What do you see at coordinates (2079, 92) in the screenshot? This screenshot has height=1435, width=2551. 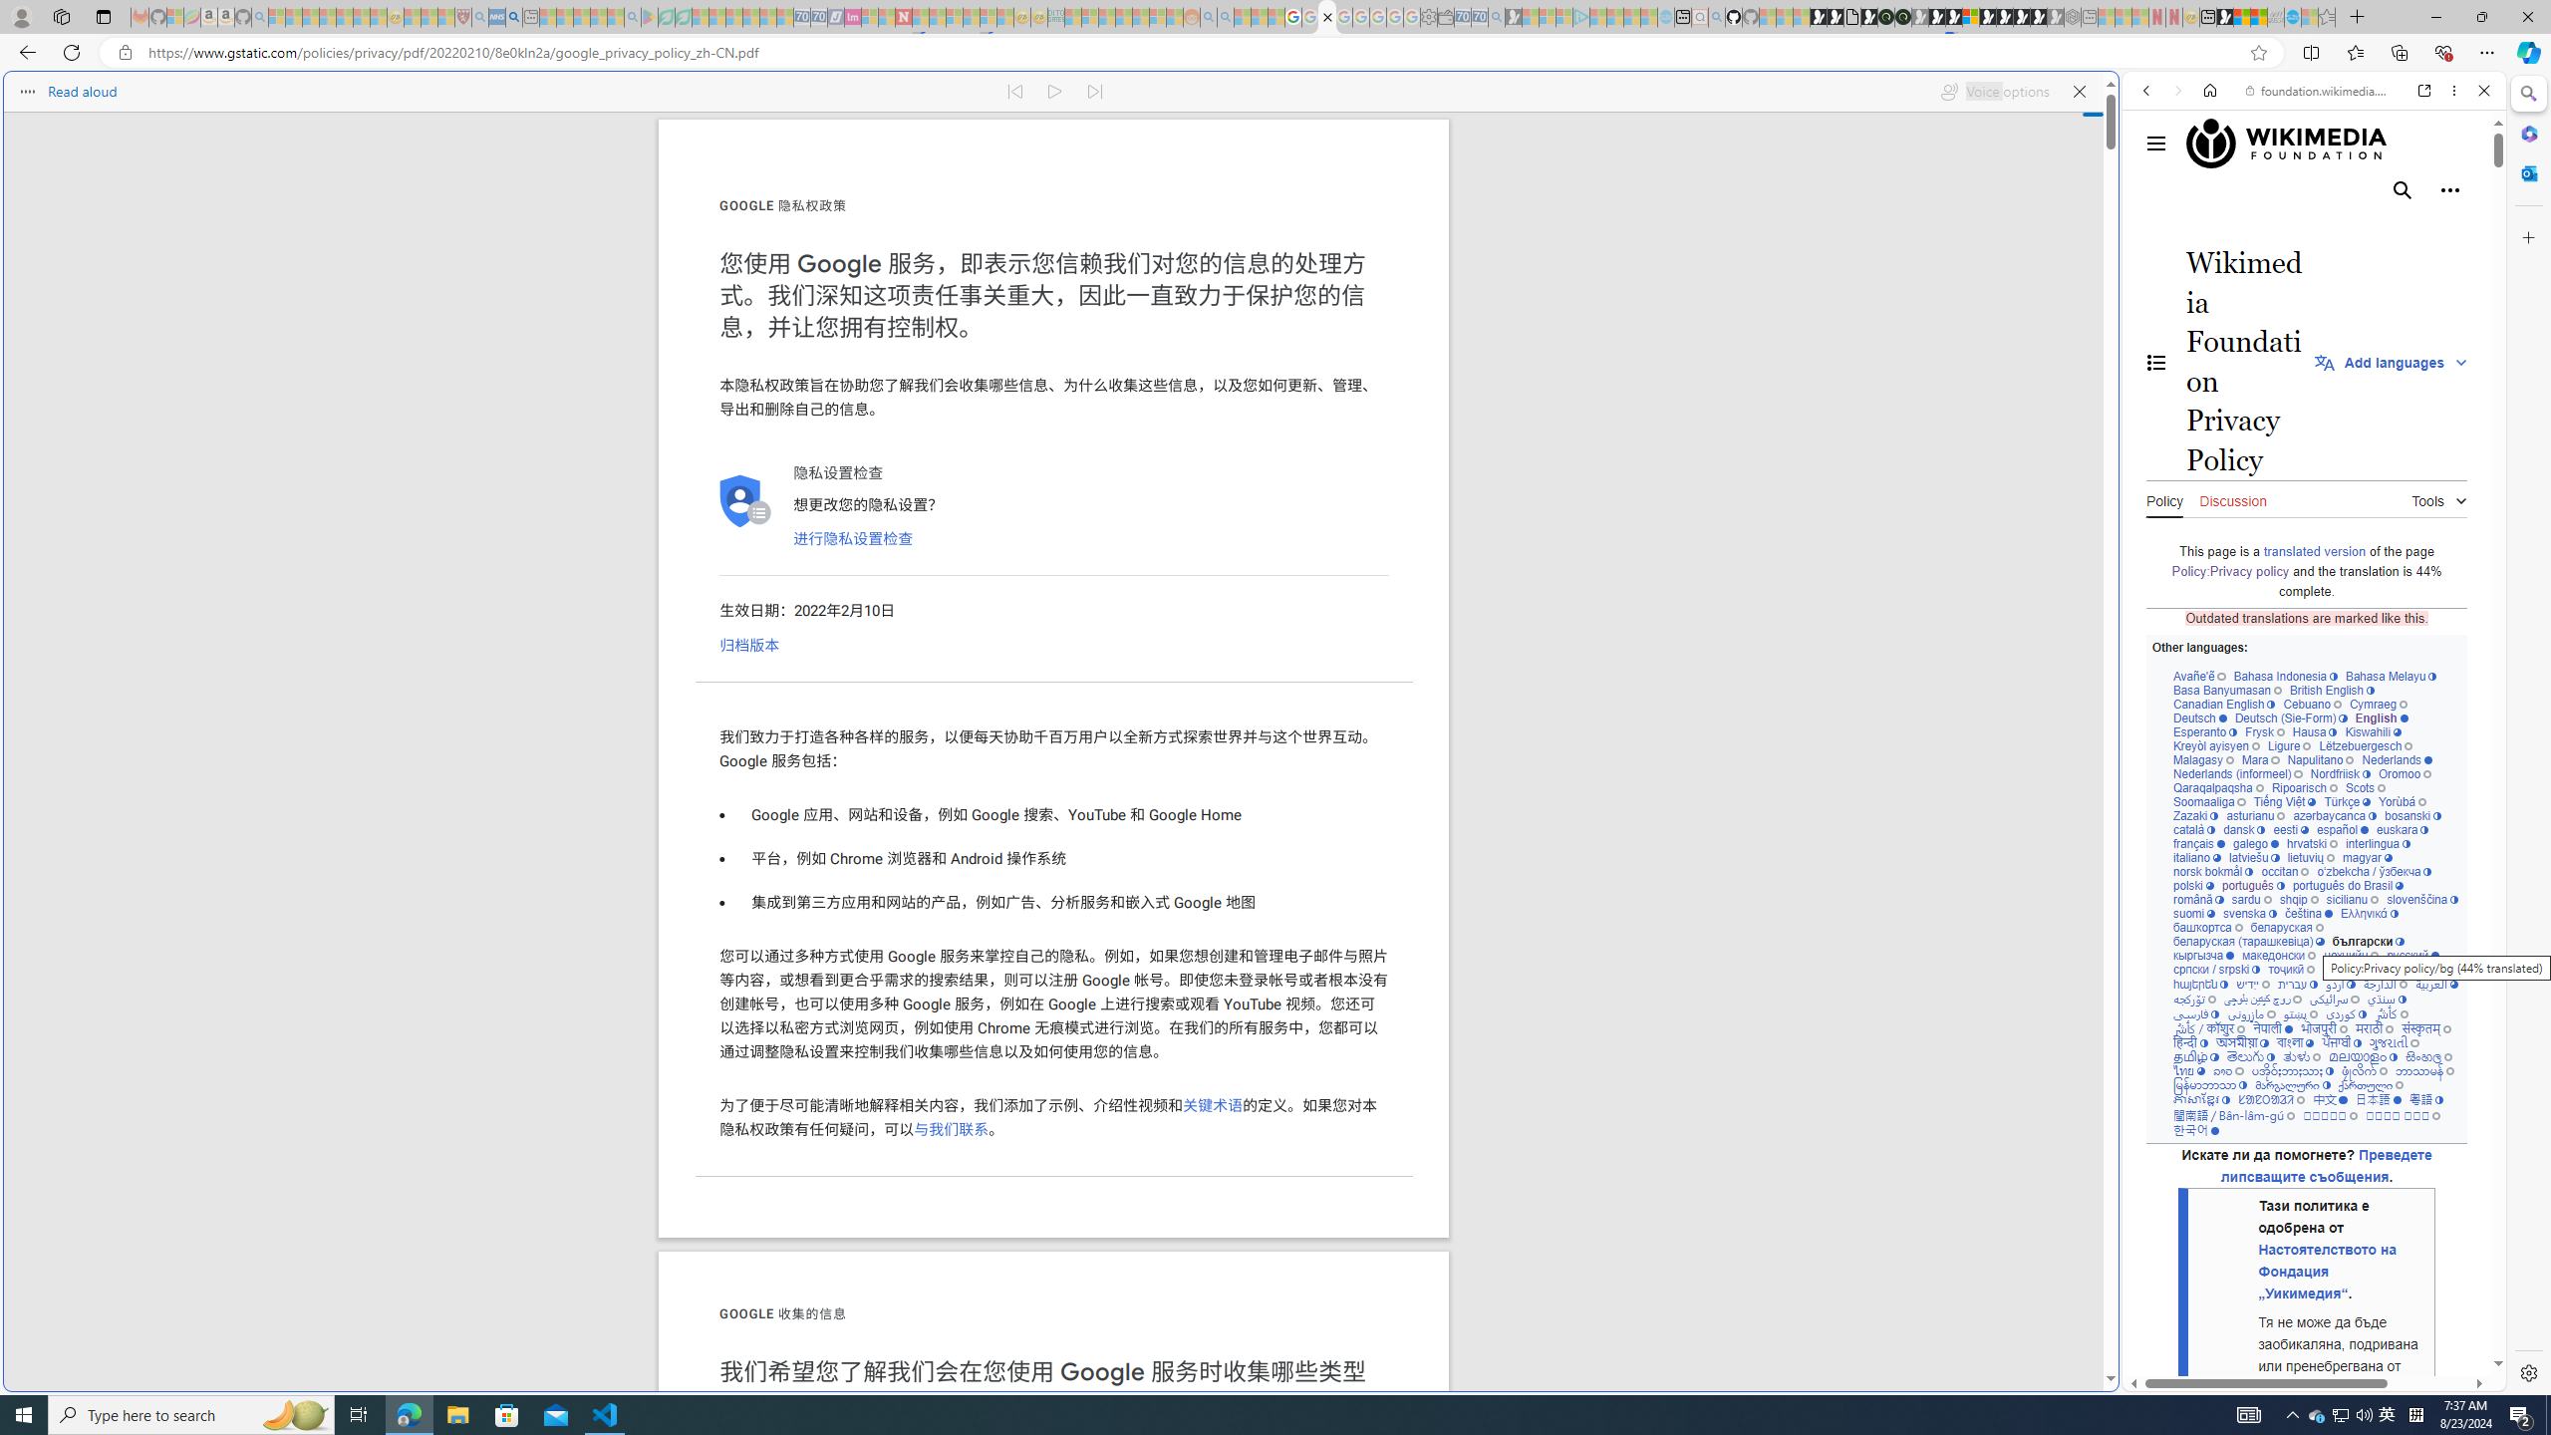 I see `Close read aloud` at bounding box center [2079, 92].